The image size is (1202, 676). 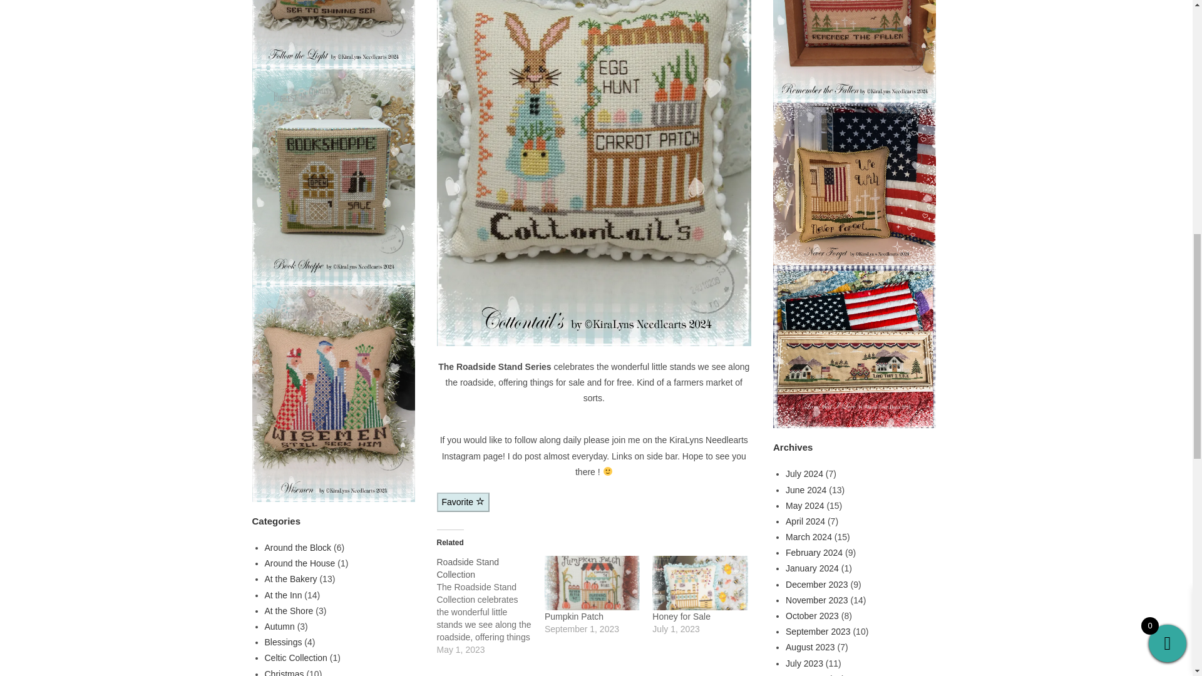 What do you see at coordinates (491, 605) in the screenshot?
I see `Roadside Stand Collection` at bounding box center [491, 605].